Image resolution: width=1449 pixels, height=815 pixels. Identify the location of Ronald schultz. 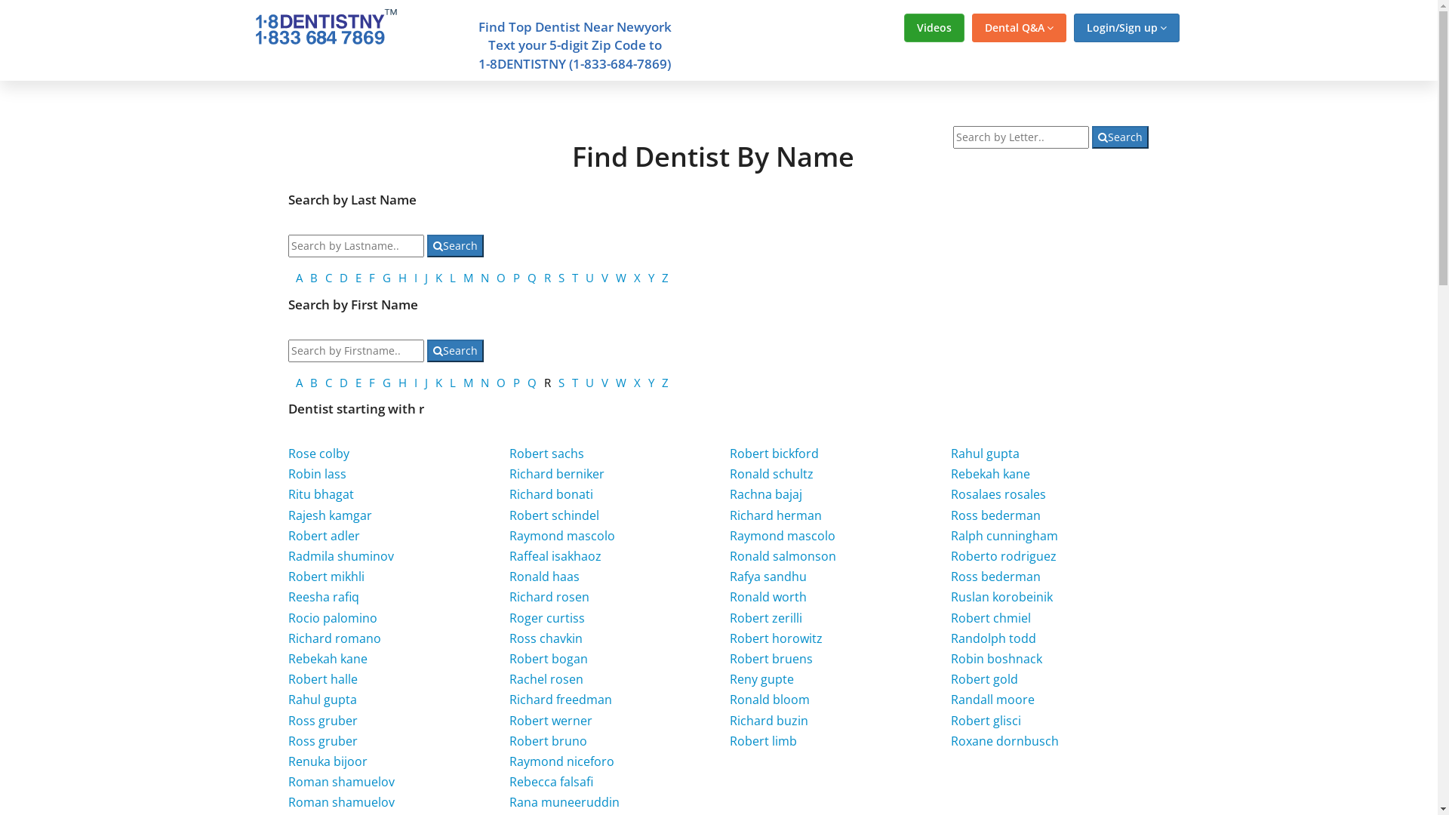
(771, 474).